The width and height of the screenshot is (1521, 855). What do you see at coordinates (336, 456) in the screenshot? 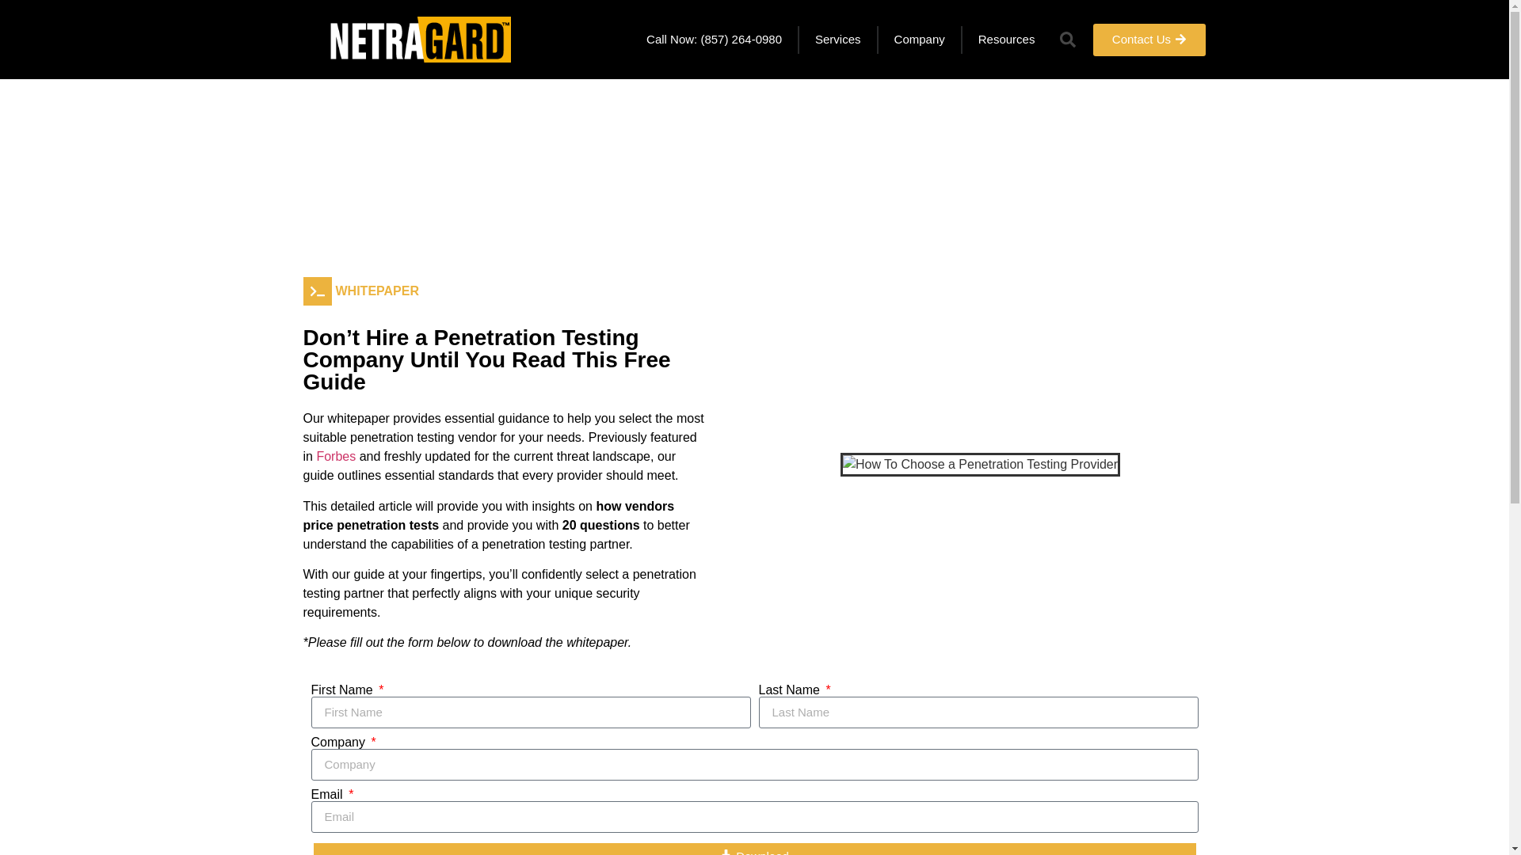
I see `Forbes` at bounding box center [336, 456].